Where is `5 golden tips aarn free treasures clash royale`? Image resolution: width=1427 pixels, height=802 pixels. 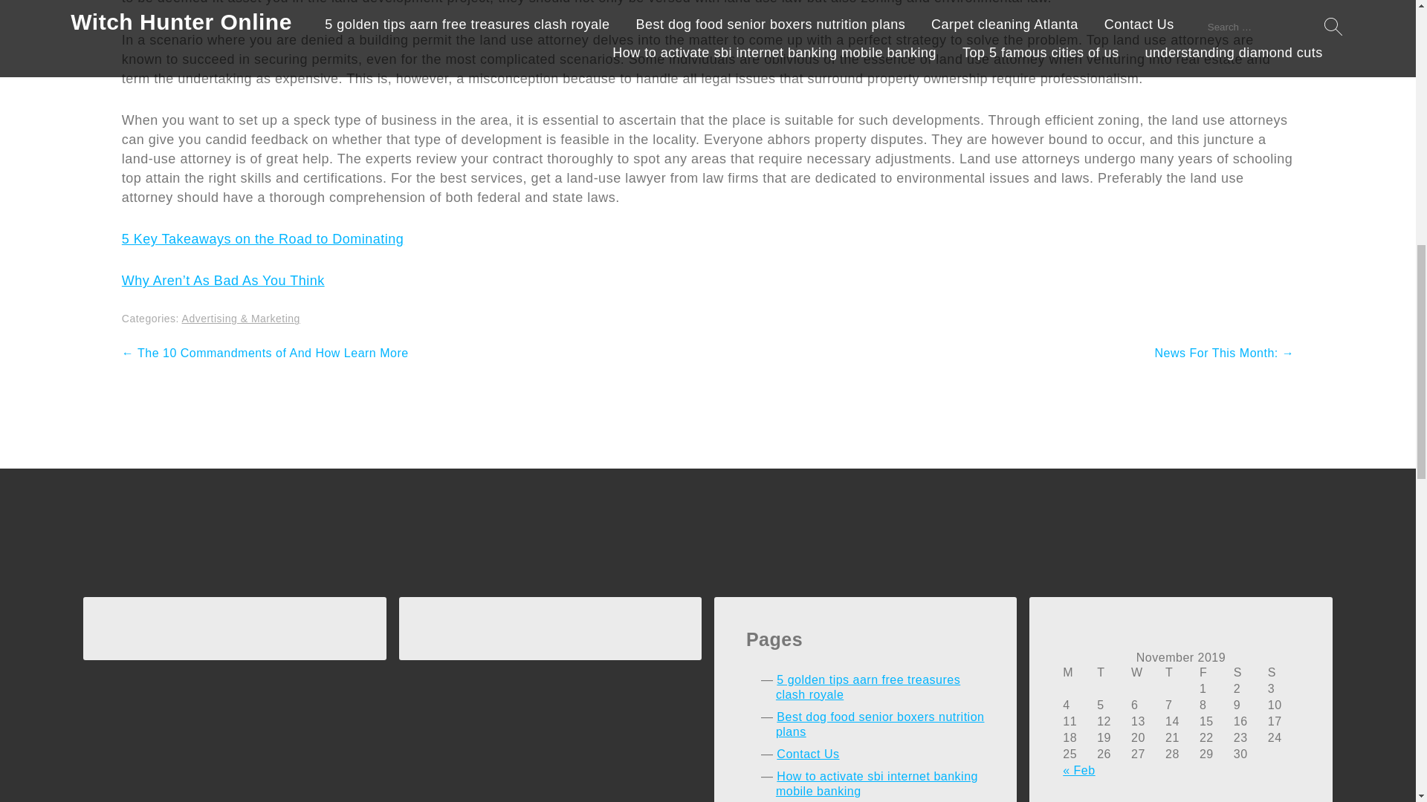 5 golden tips aarn free treasures clash royale is located at coordinates (868, 687).